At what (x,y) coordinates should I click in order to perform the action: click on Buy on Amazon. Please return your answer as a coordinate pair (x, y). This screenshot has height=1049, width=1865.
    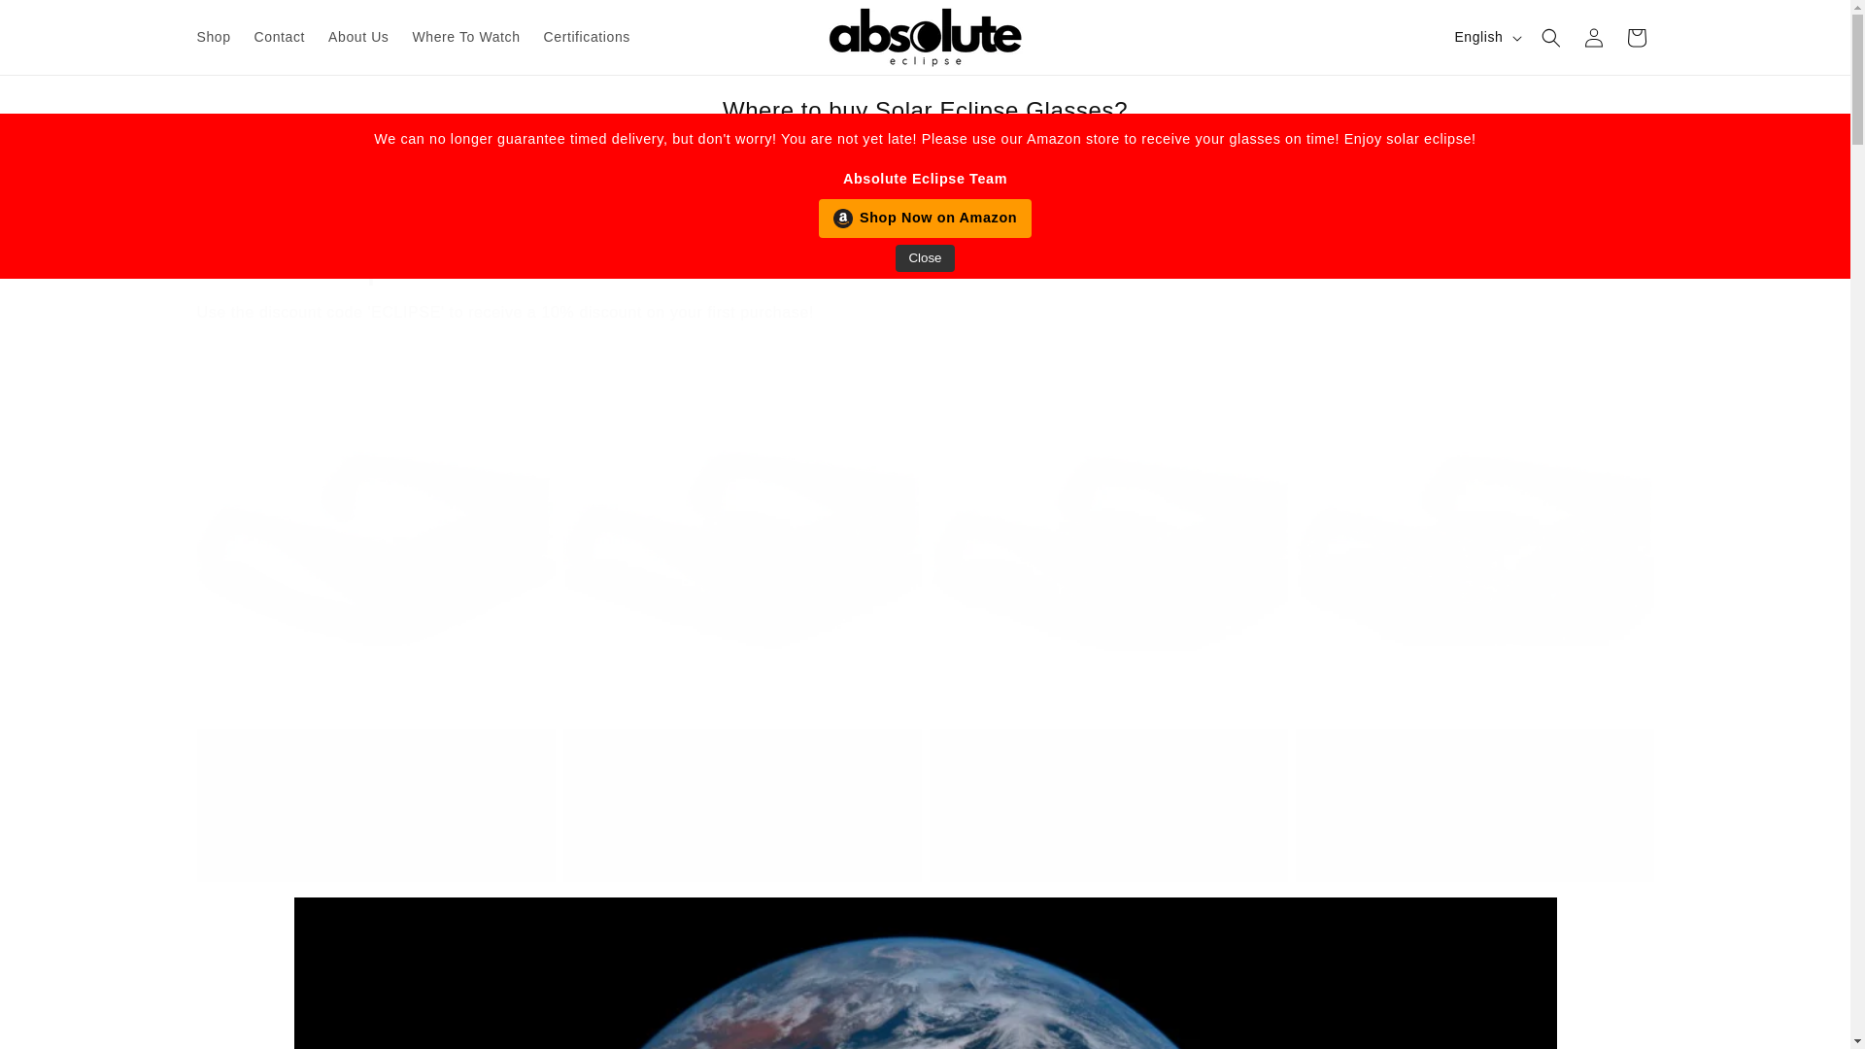
    Looking at the image, I should click on (742, 839).